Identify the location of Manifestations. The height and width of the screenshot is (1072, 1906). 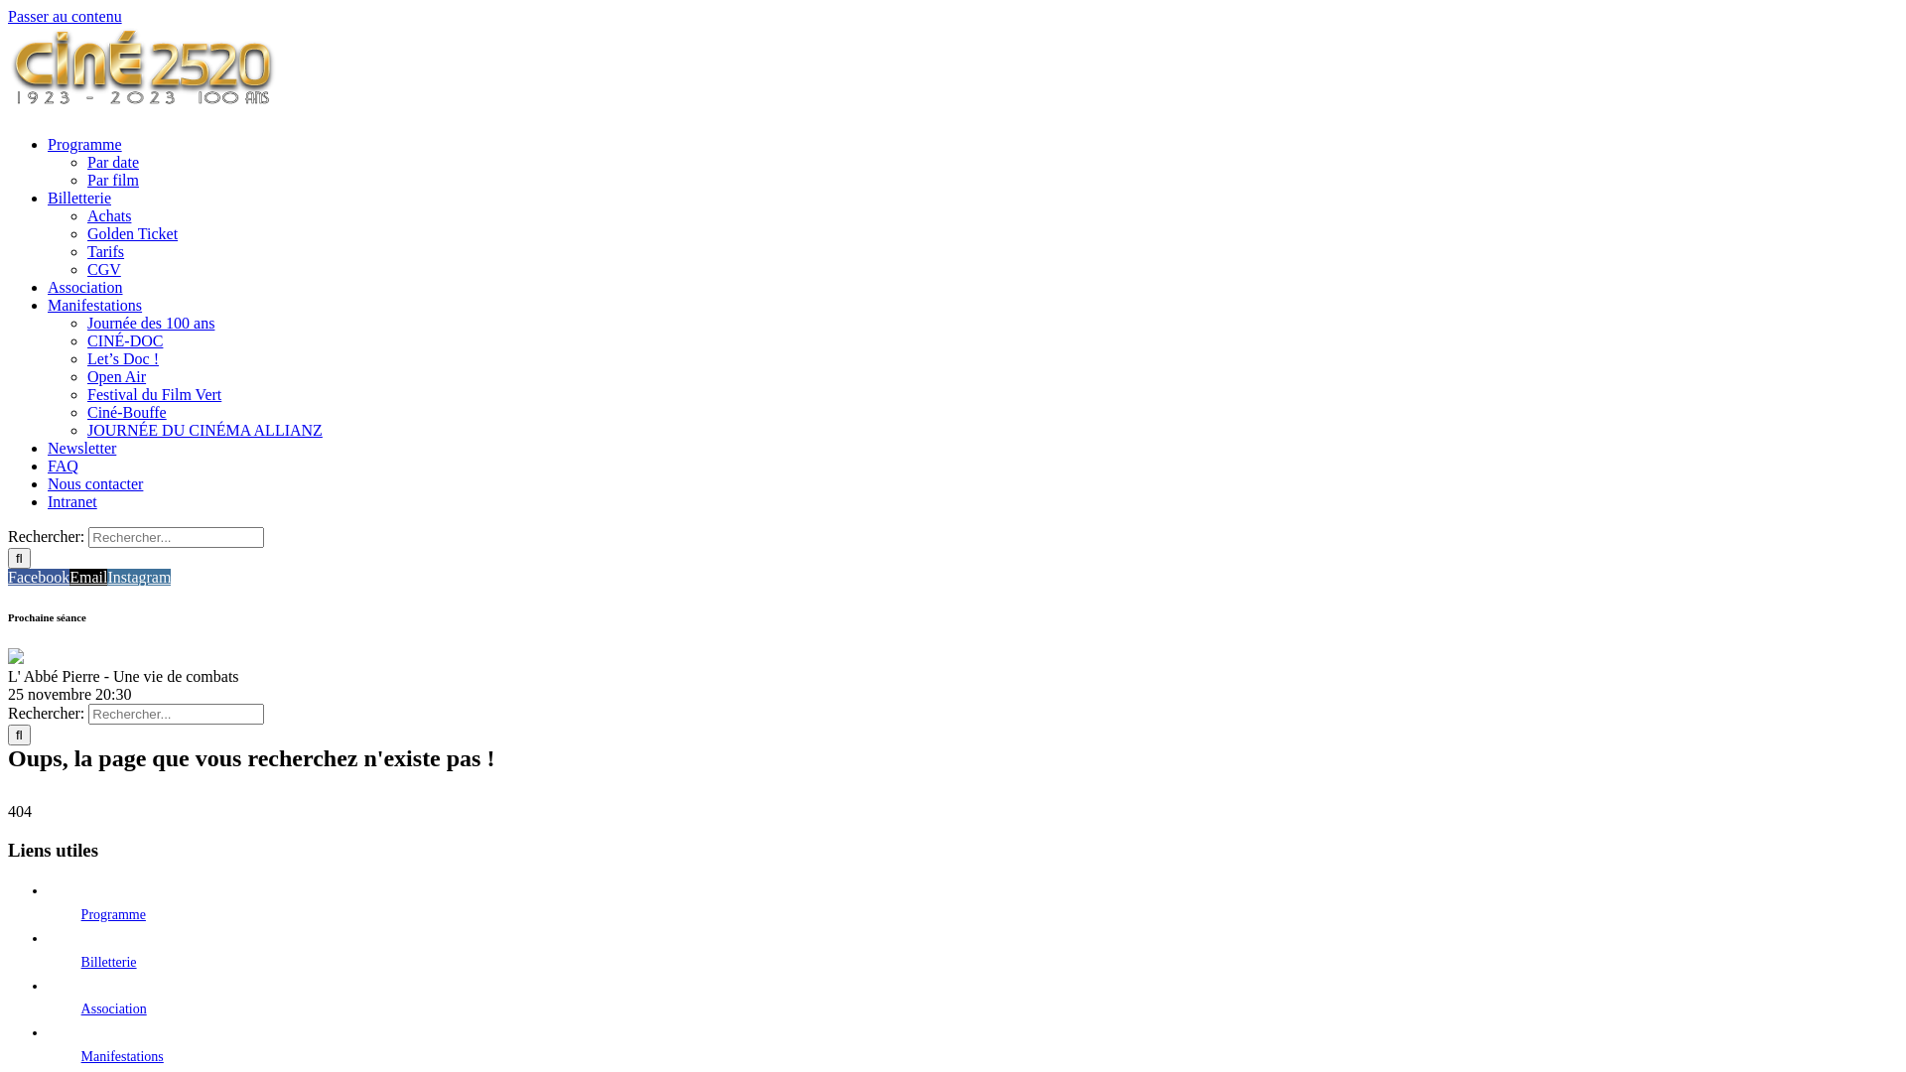
(123, 1056).